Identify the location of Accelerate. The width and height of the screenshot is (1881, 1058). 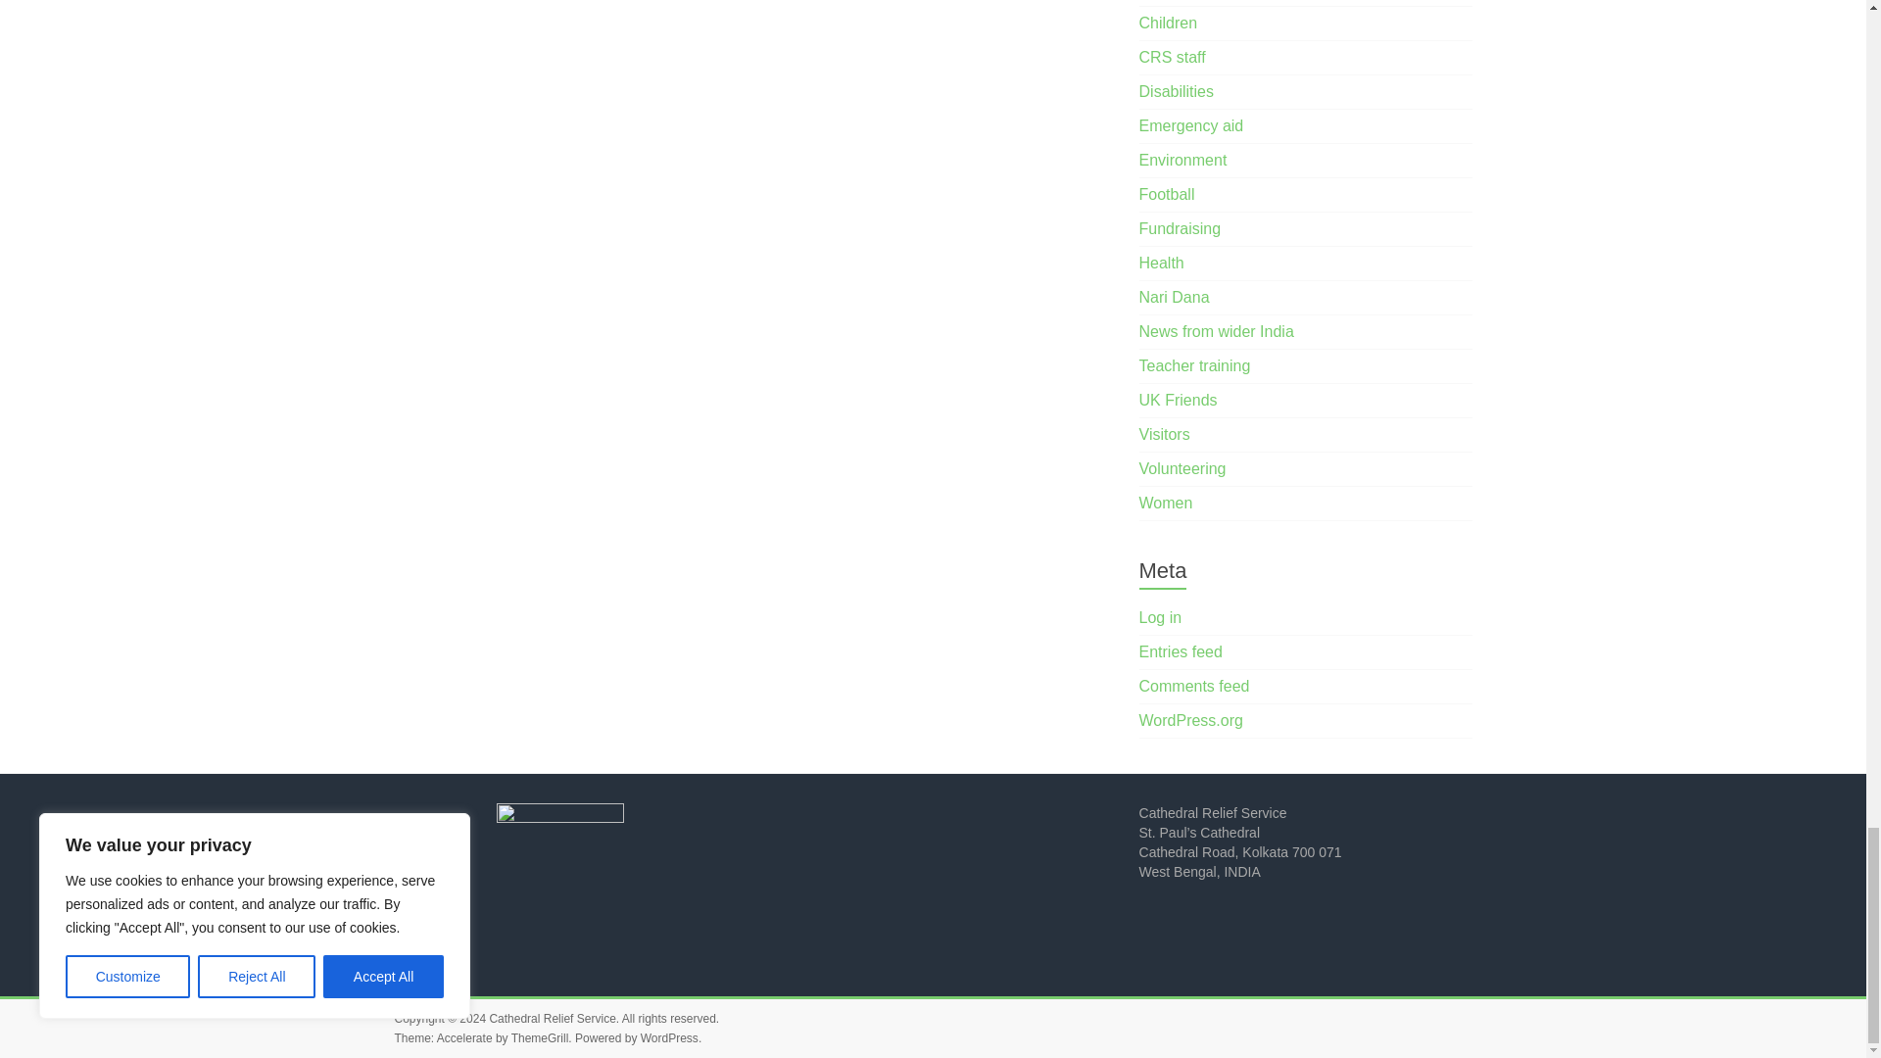
(464, 1038).